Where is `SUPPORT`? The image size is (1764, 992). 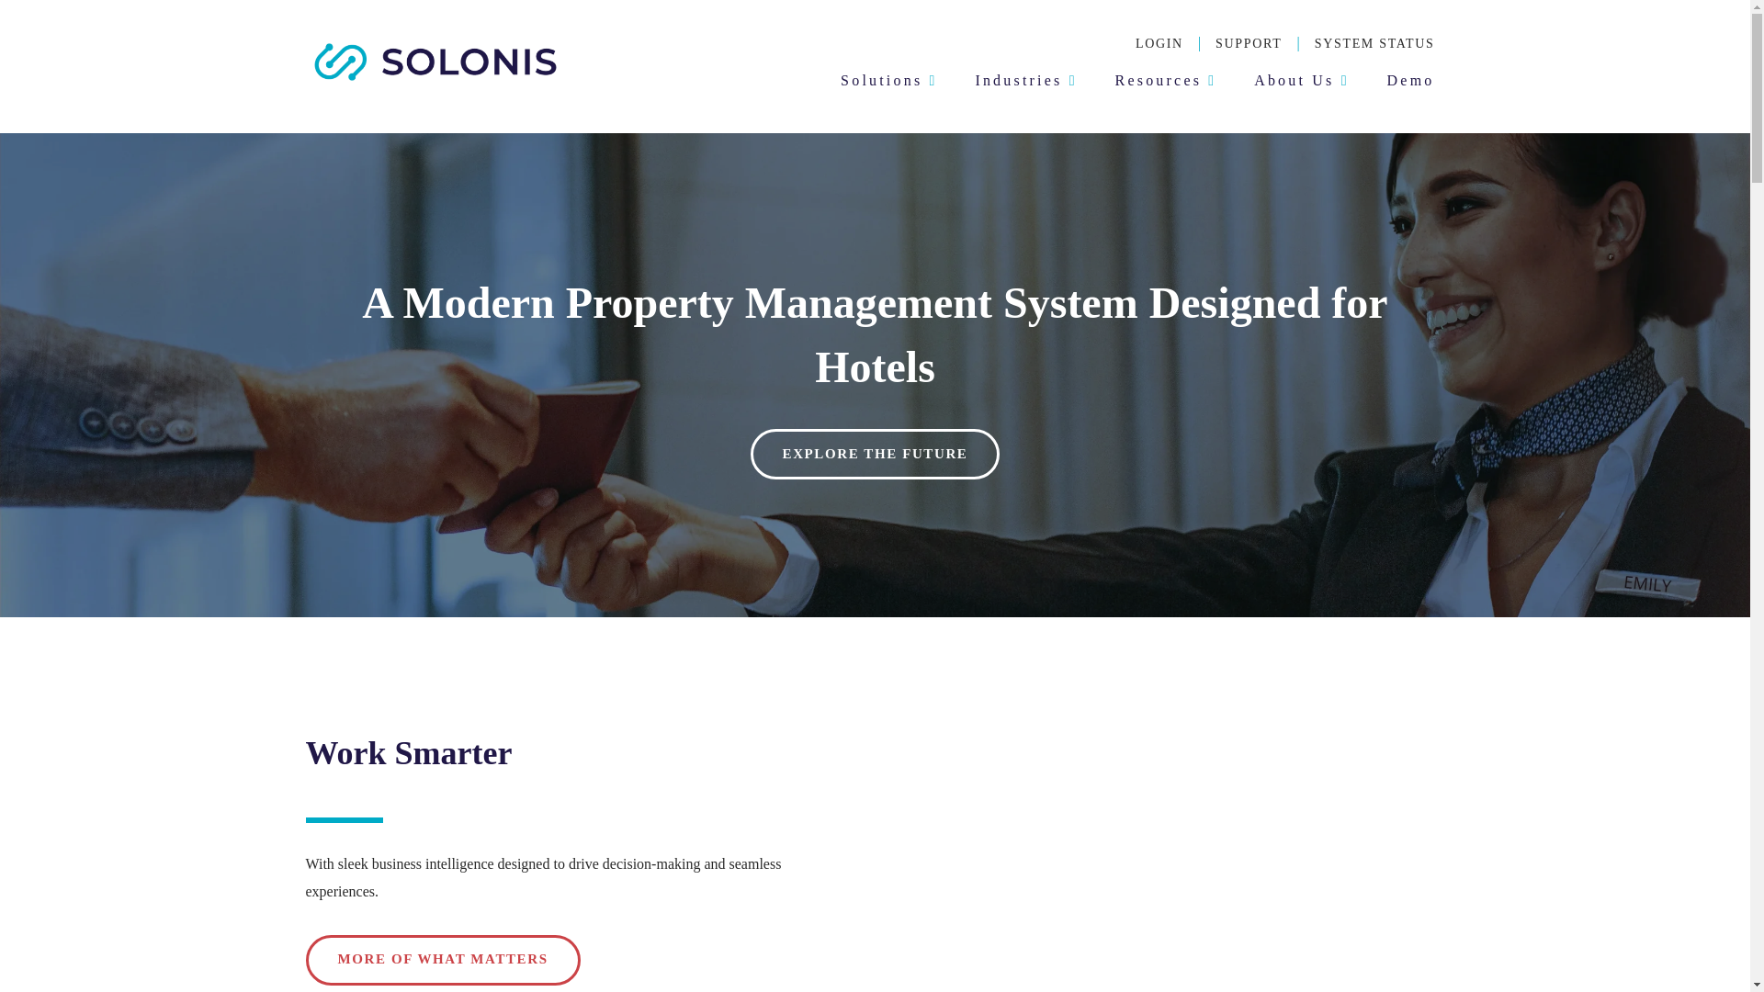
SUPPORT is located at coordinates (1248, 44).